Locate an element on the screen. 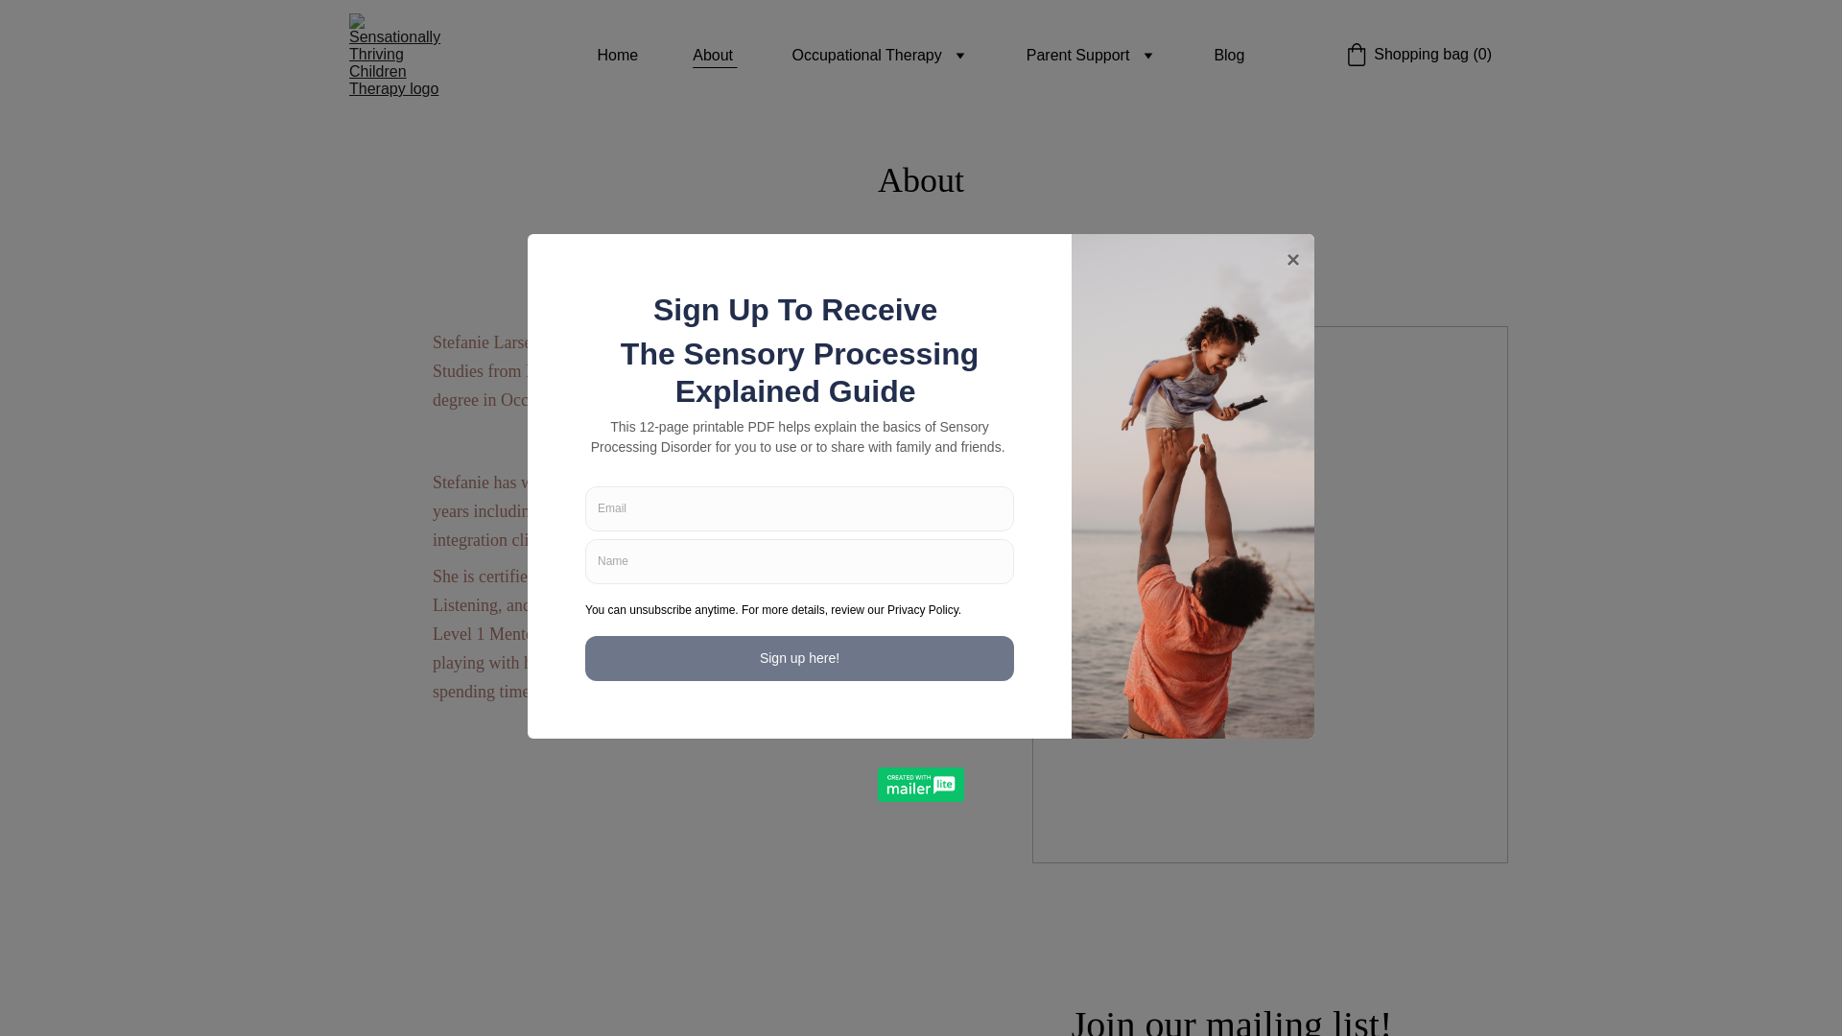 The height and width of the screenshot is (1036, 1842). Blog is located at coordinates (1229, 56).